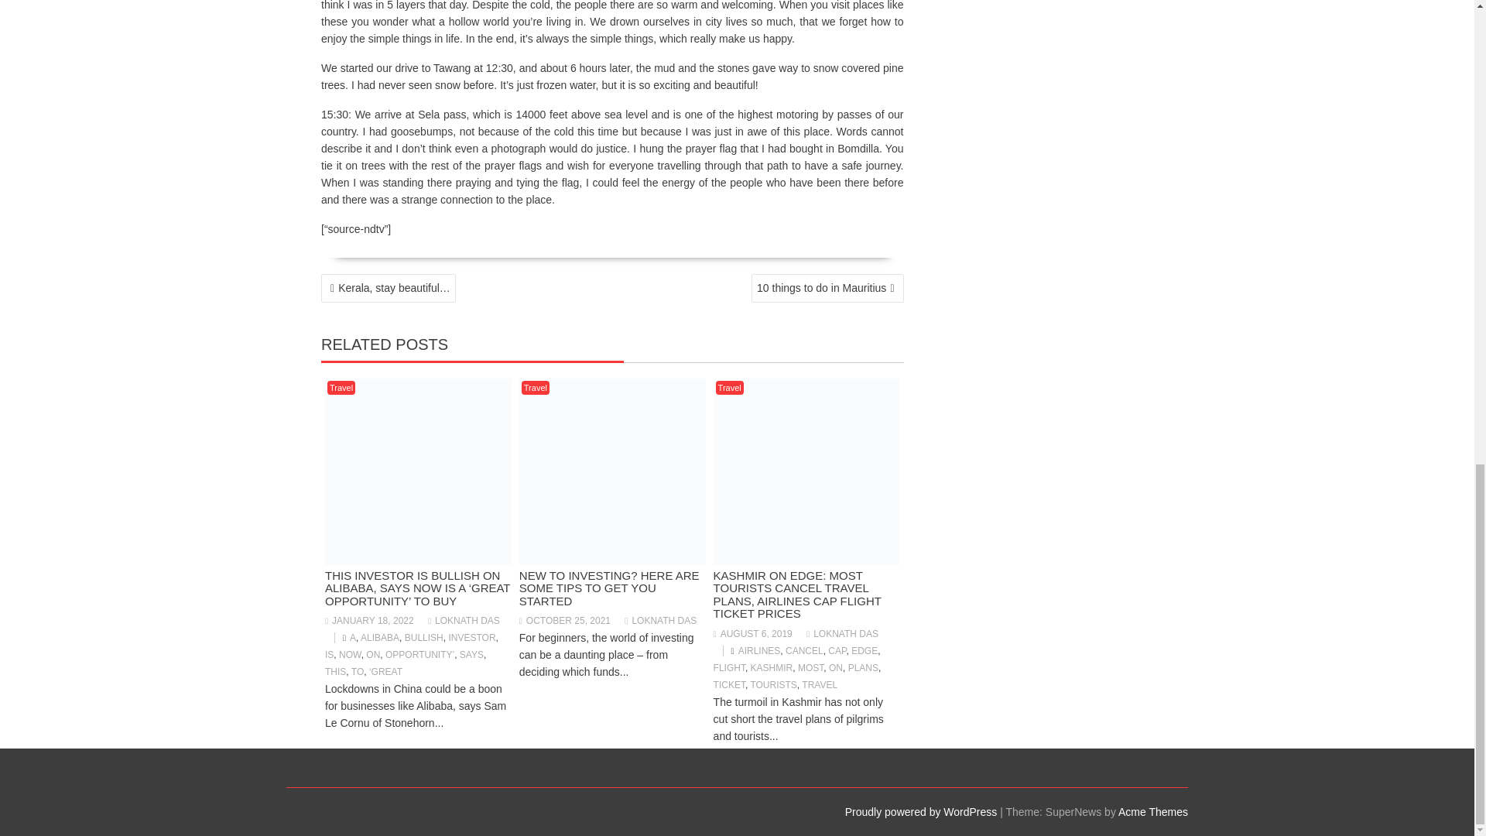  What do you see at coordinates (370, 620) in the screenshot?
I see `JANUARY 18, 2022` at bounding box center [370, 620].